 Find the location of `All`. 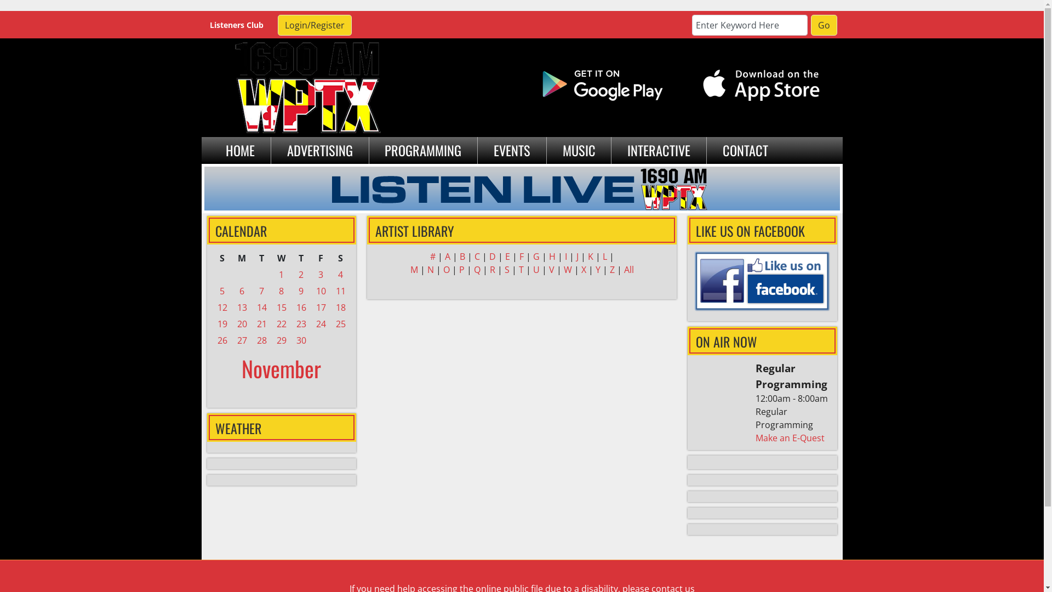

All is located at coordinates (628, 270).